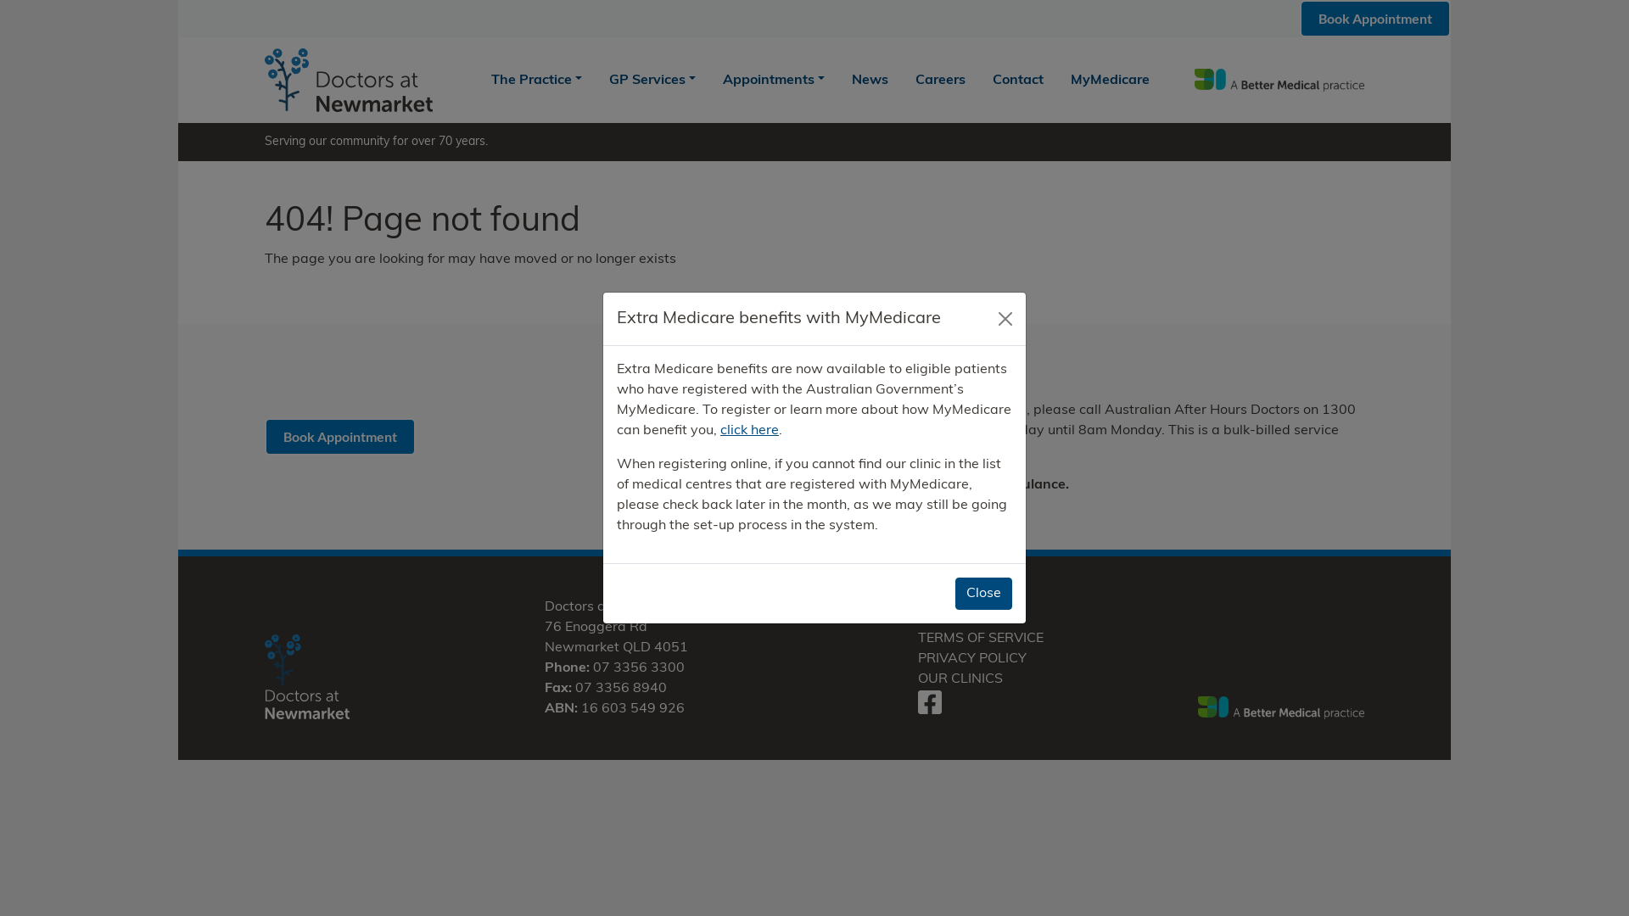 This screenshot has width=1629, height=916. What do you see at coordinates (962, 618) in the screenshot?
I see `CONTACT US` at bounding box center [962, 618].